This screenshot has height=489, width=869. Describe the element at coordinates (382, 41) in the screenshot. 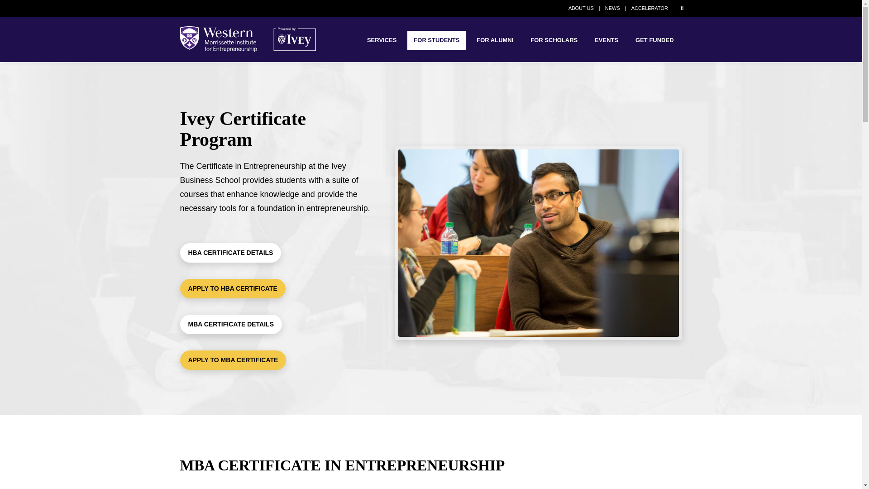

I see `SERVICES` at that location.